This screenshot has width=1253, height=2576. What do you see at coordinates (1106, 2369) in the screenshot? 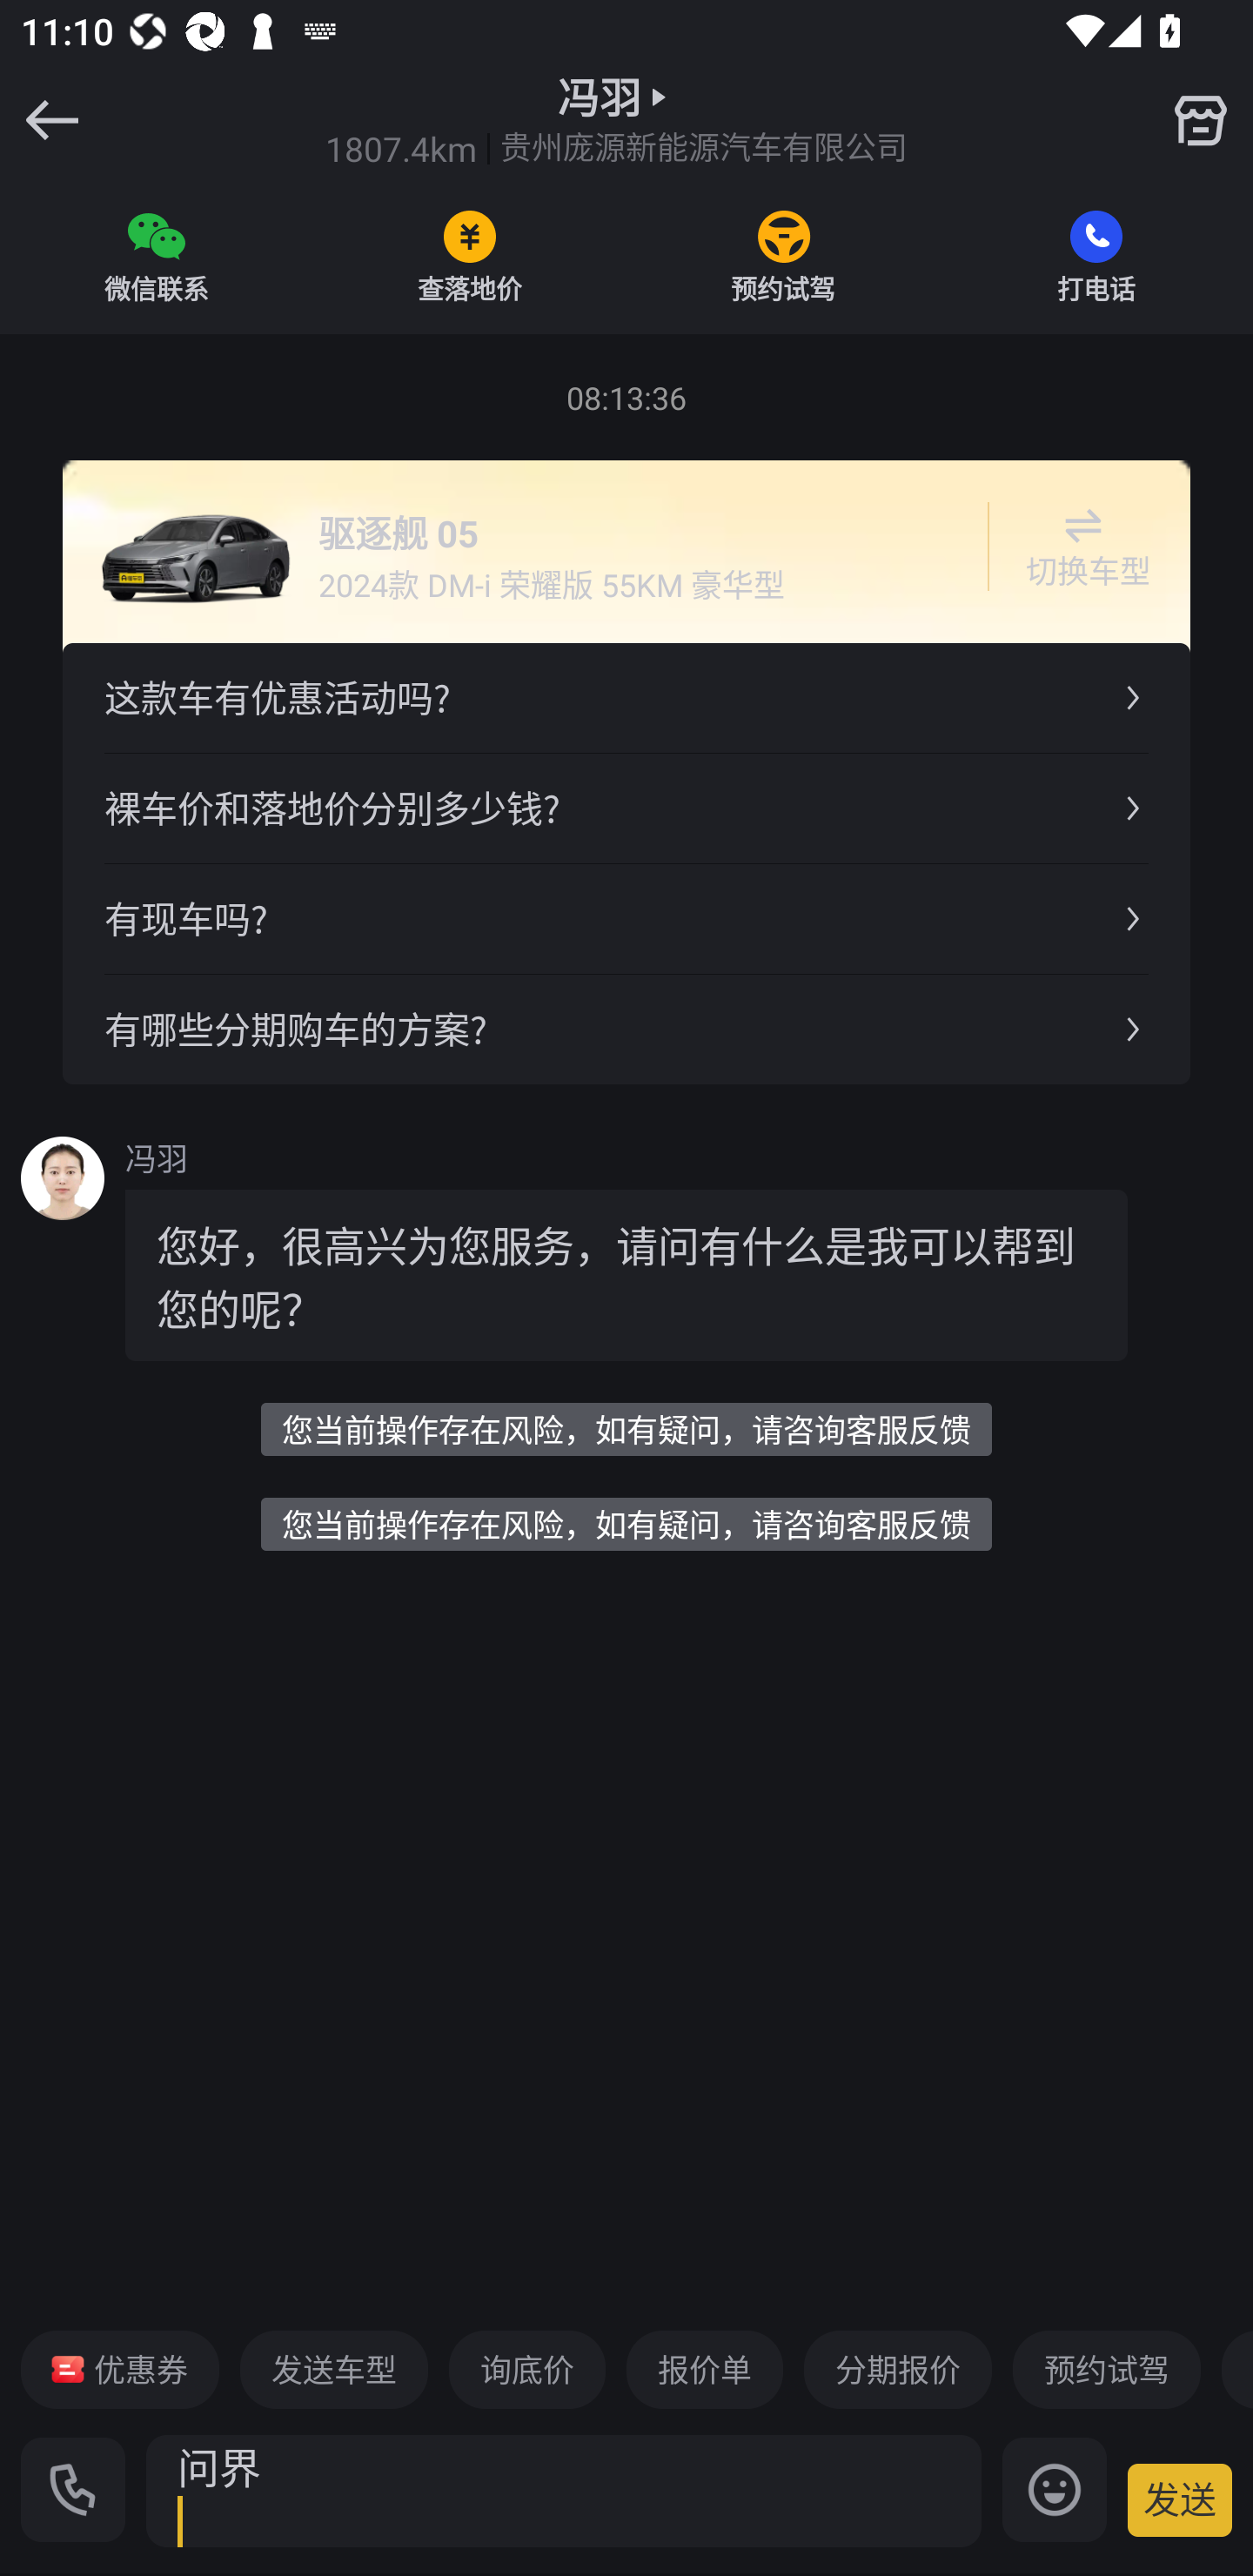
I see `预约试驾` at bounding box center [1106, 2369].